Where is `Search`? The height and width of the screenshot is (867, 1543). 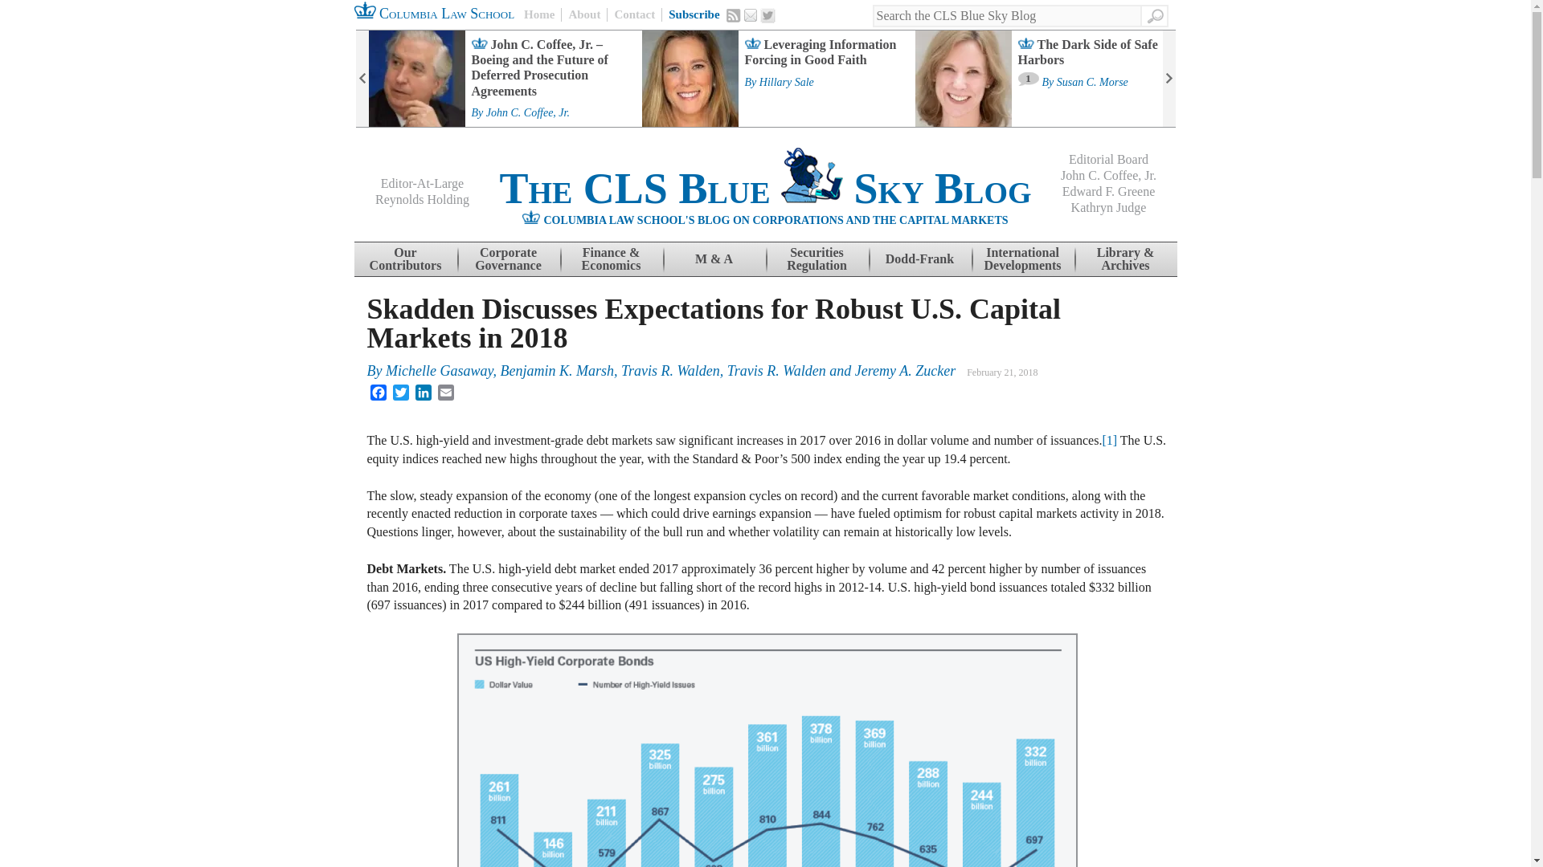 Search is located at coordinates (1154, 16).